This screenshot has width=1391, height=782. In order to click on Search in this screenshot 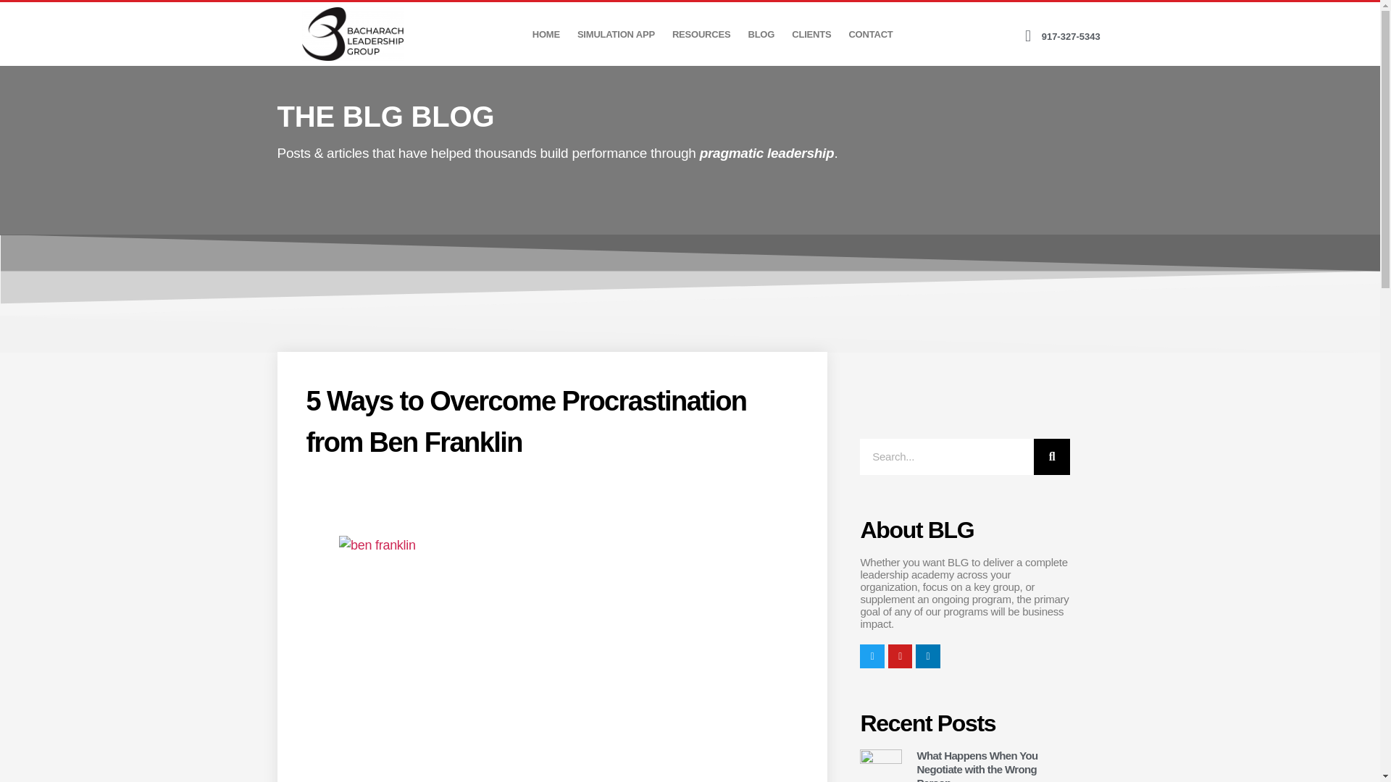, I will do `click(1051, 456)`.